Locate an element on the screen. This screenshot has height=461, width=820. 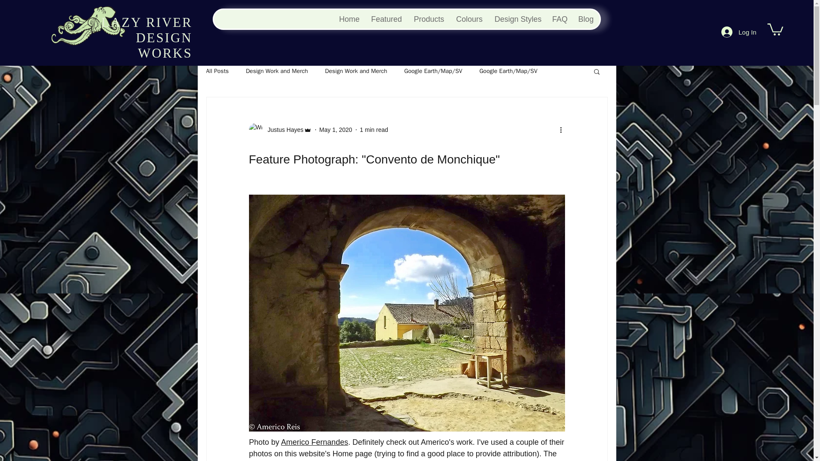
Products is located at coordinates (428, 19).